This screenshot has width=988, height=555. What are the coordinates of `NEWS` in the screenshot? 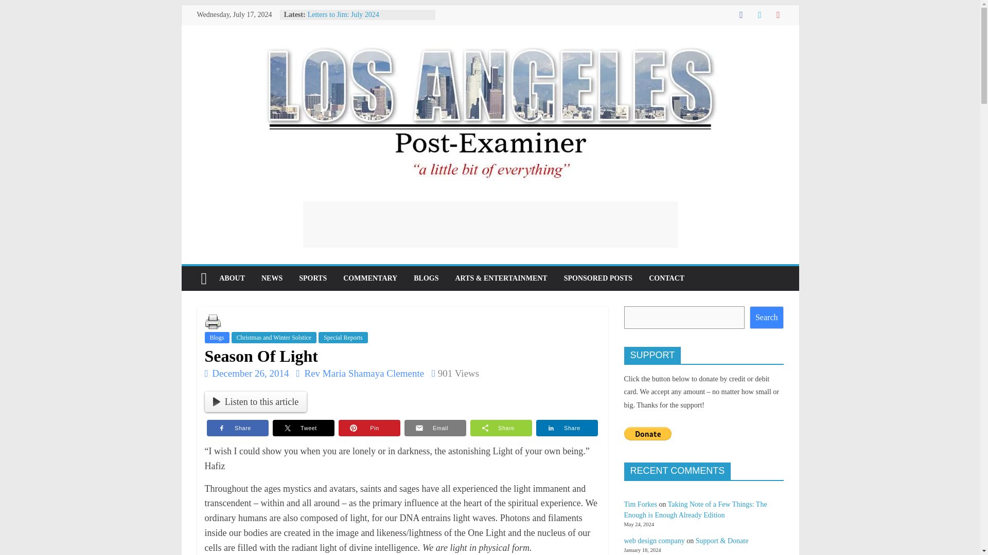 It's located at (272, 279).